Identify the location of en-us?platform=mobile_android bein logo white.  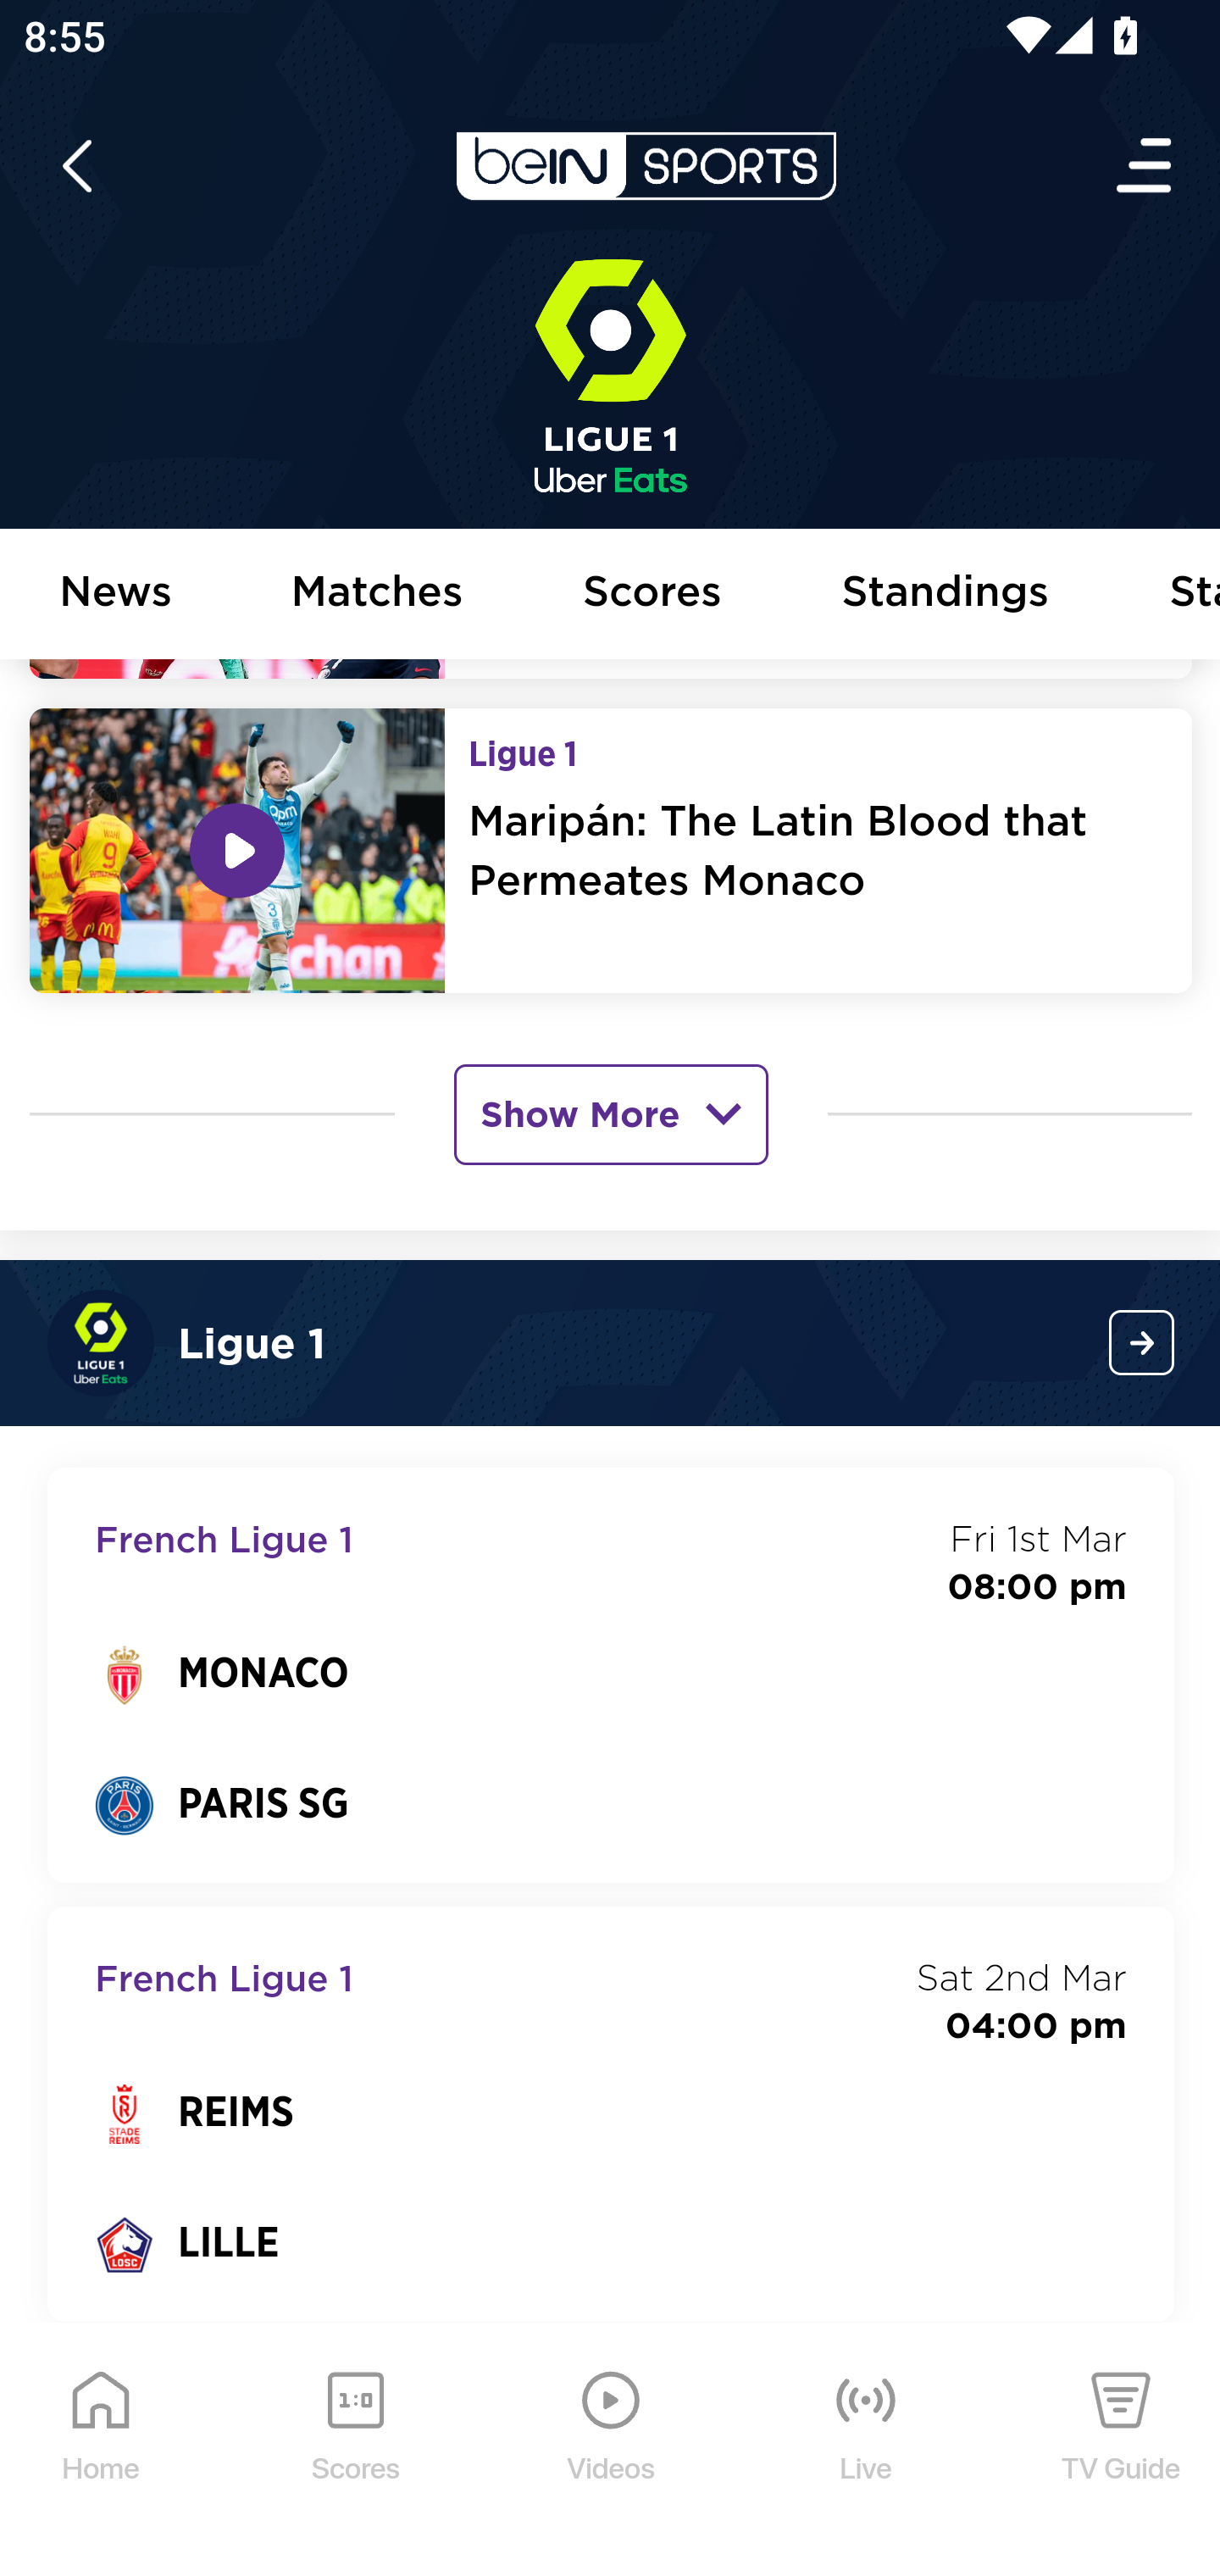
(646, 167).